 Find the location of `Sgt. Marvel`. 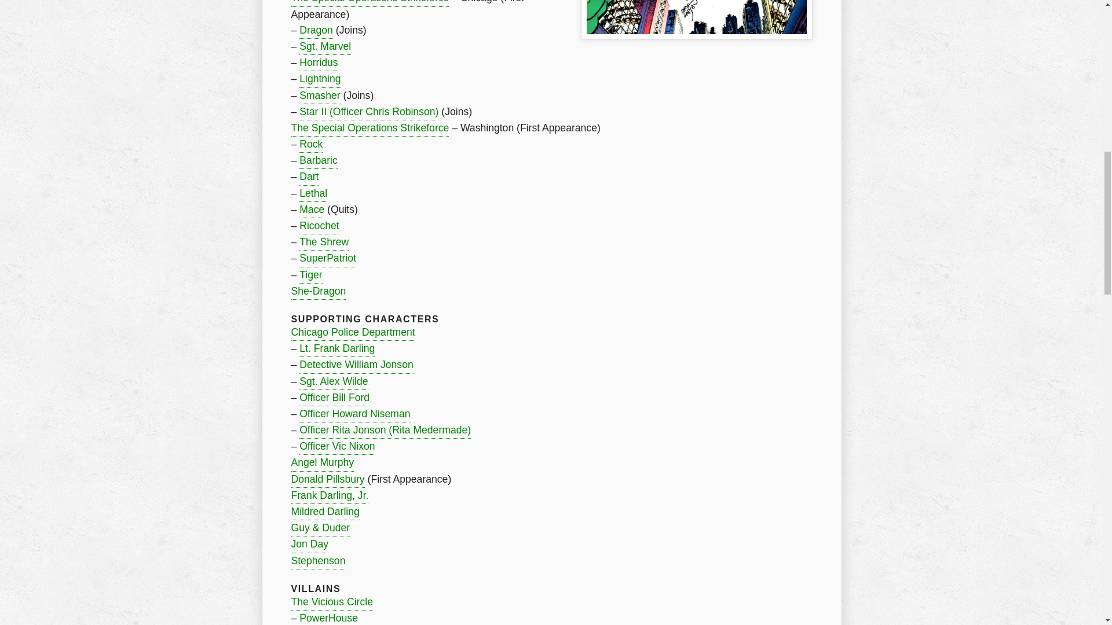

Sgt. Marvel is located at coordinates (325, 46).